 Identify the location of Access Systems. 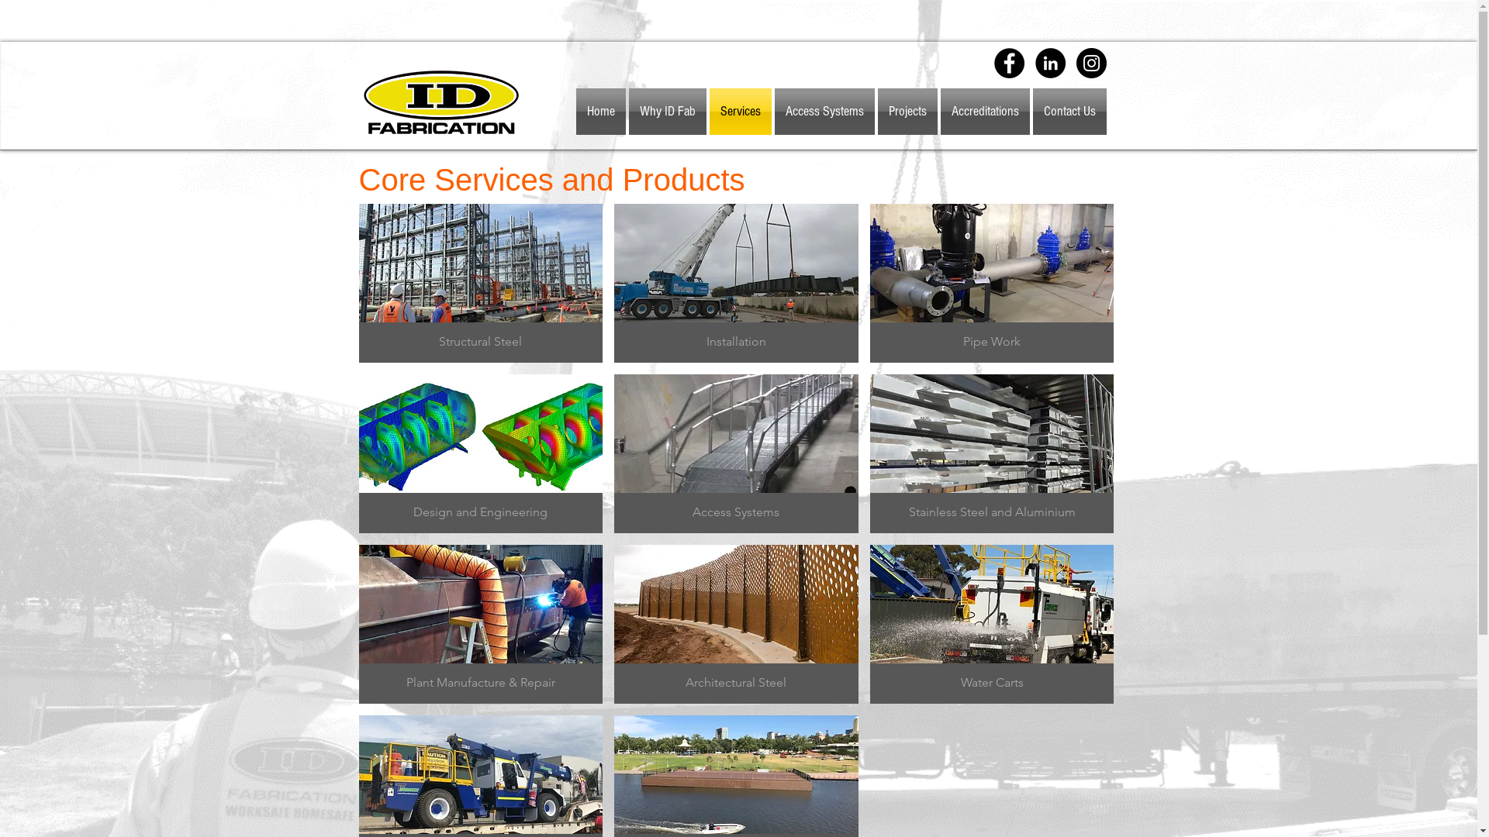
(824, 112).